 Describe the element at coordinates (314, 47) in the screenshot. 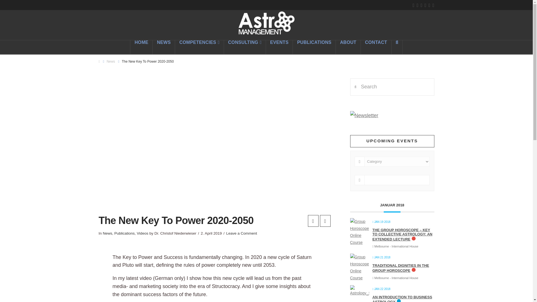

I see `PUBLICATIONS` at that location.